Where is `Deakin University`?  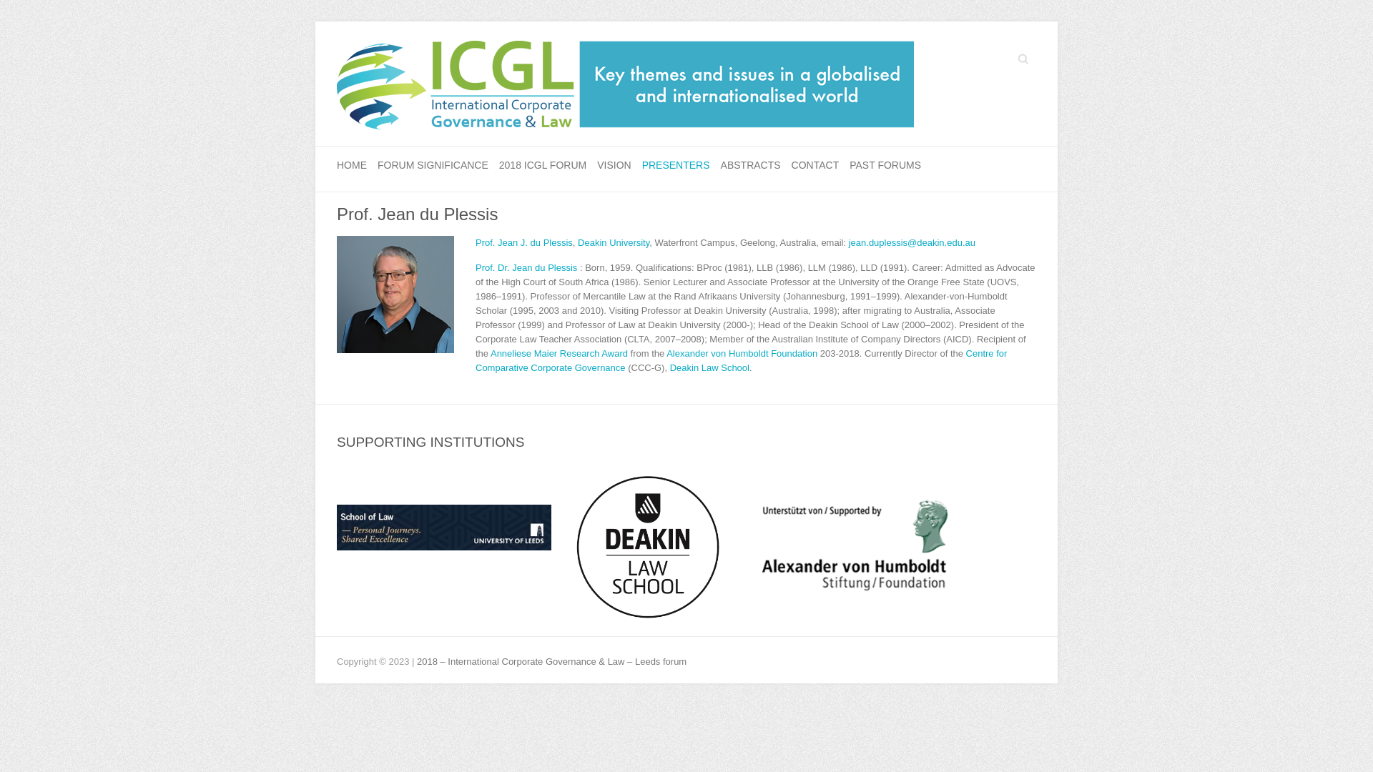
Deakin University is located at coordinates (444, 506).